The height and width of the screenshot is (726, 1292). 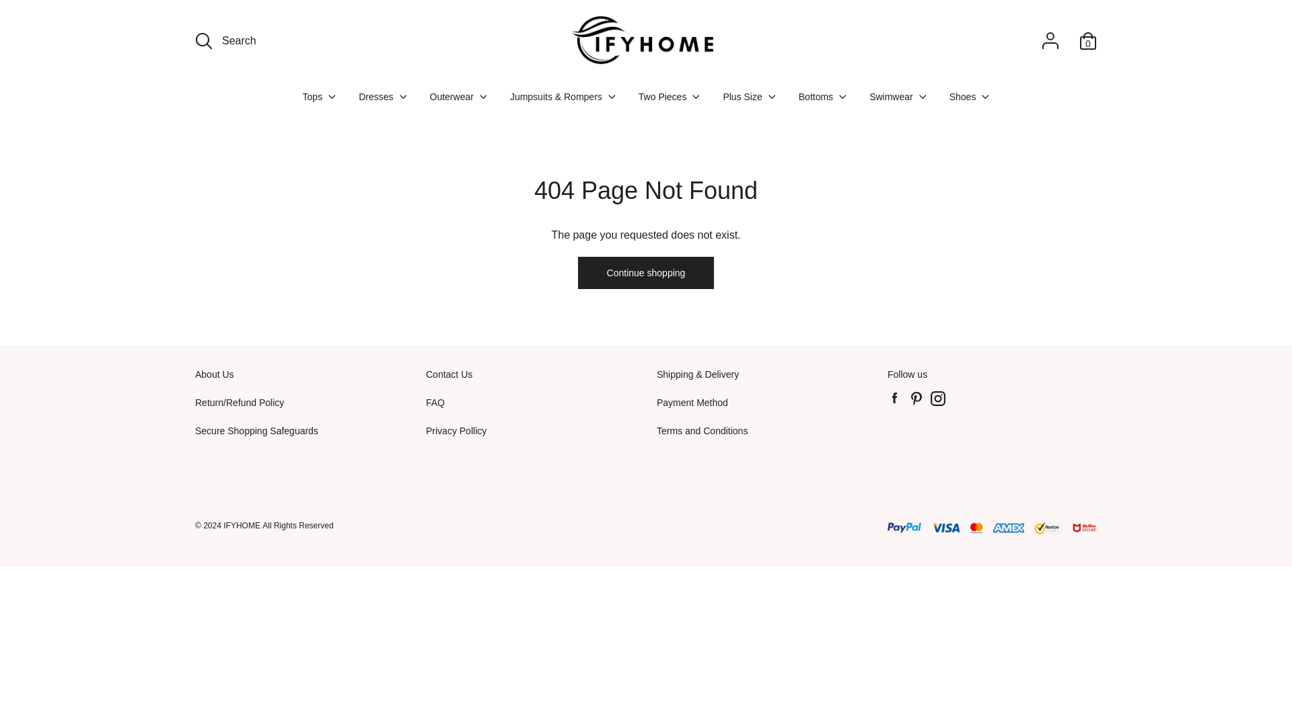 I want to click on Tops, so click(x=319, y=102).